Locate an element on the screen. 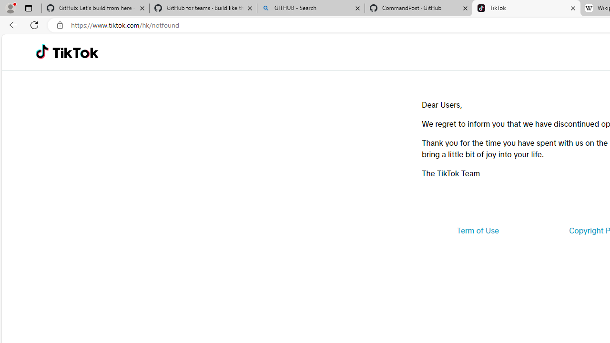 The height and width of the screenshot is (343, 610). GITHUB - Search is located at coordinates (311, 9).